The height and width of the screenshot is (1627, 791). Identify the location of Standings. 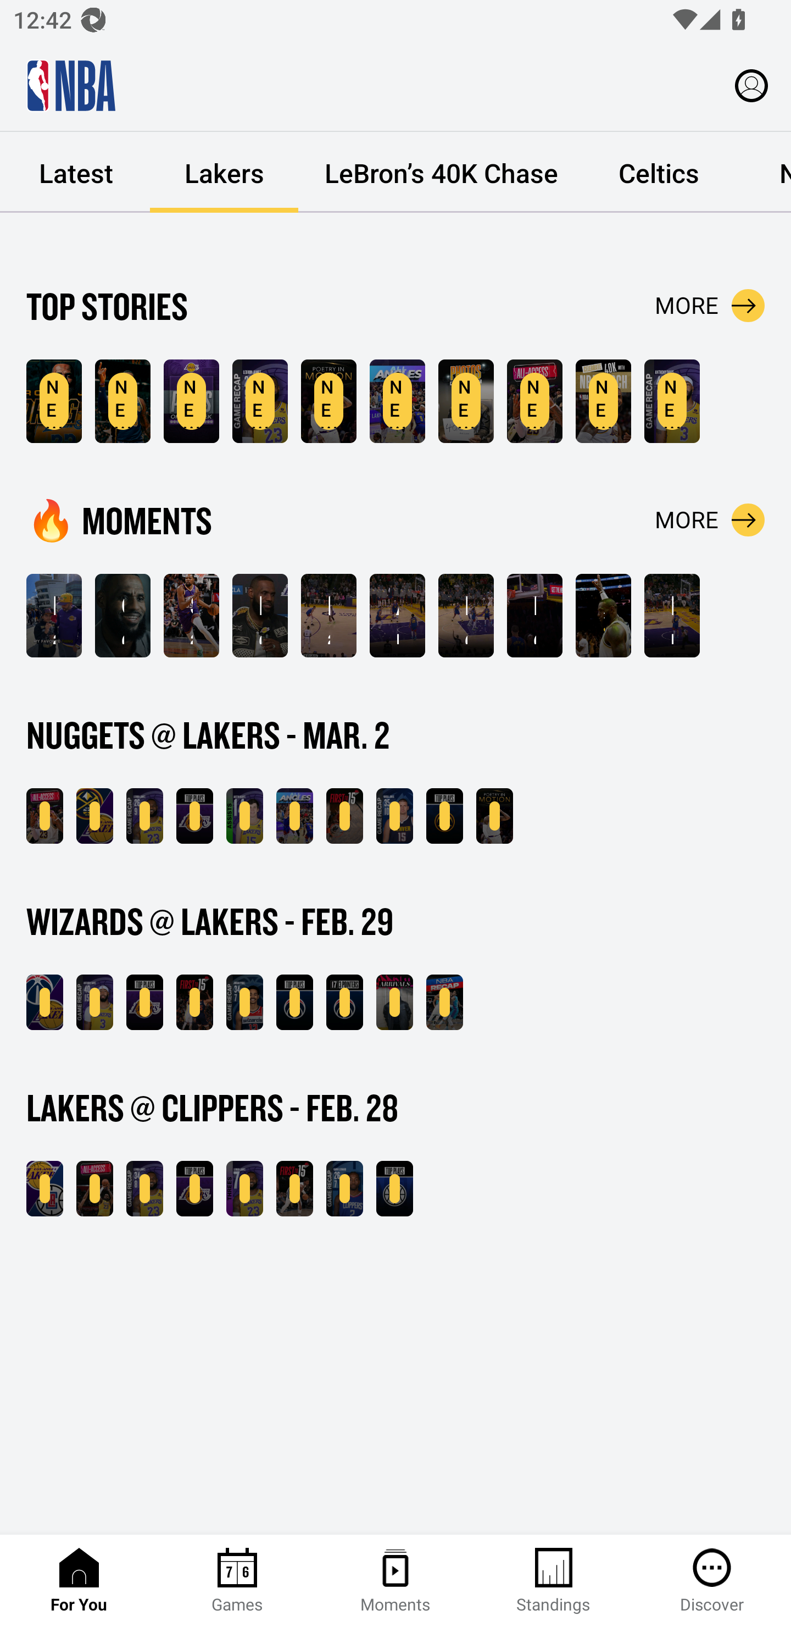
(554, 1581).